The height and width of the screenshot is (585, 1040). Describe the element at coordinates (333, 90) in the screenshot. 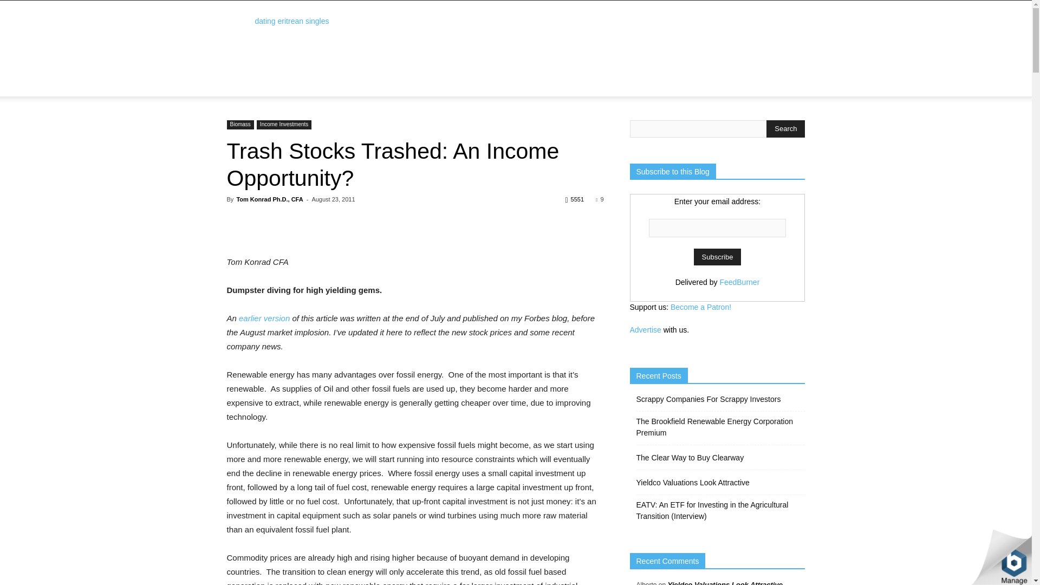

I see `EFFICIENT VEHICLES` at that location.